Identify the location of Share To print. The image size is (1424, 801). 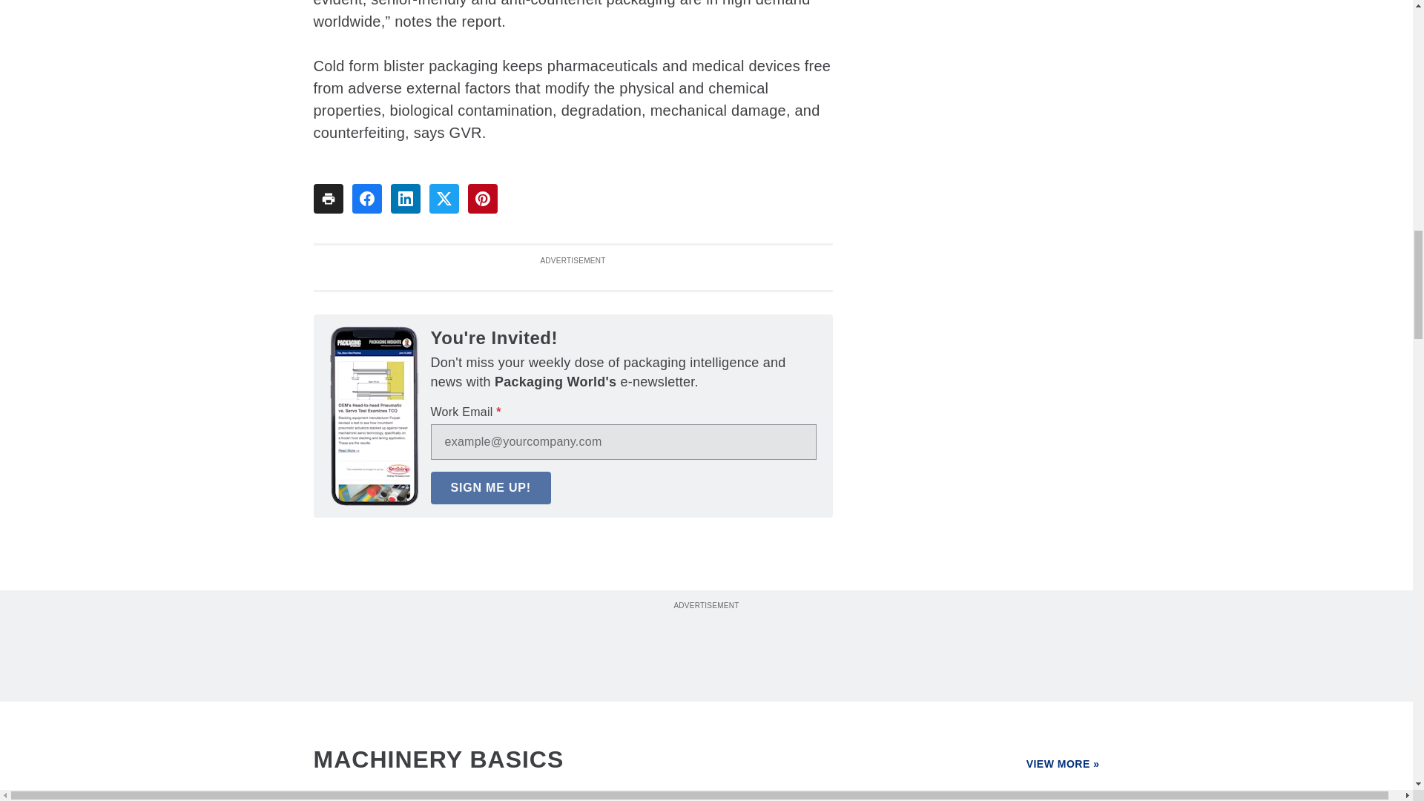
(328, 199).